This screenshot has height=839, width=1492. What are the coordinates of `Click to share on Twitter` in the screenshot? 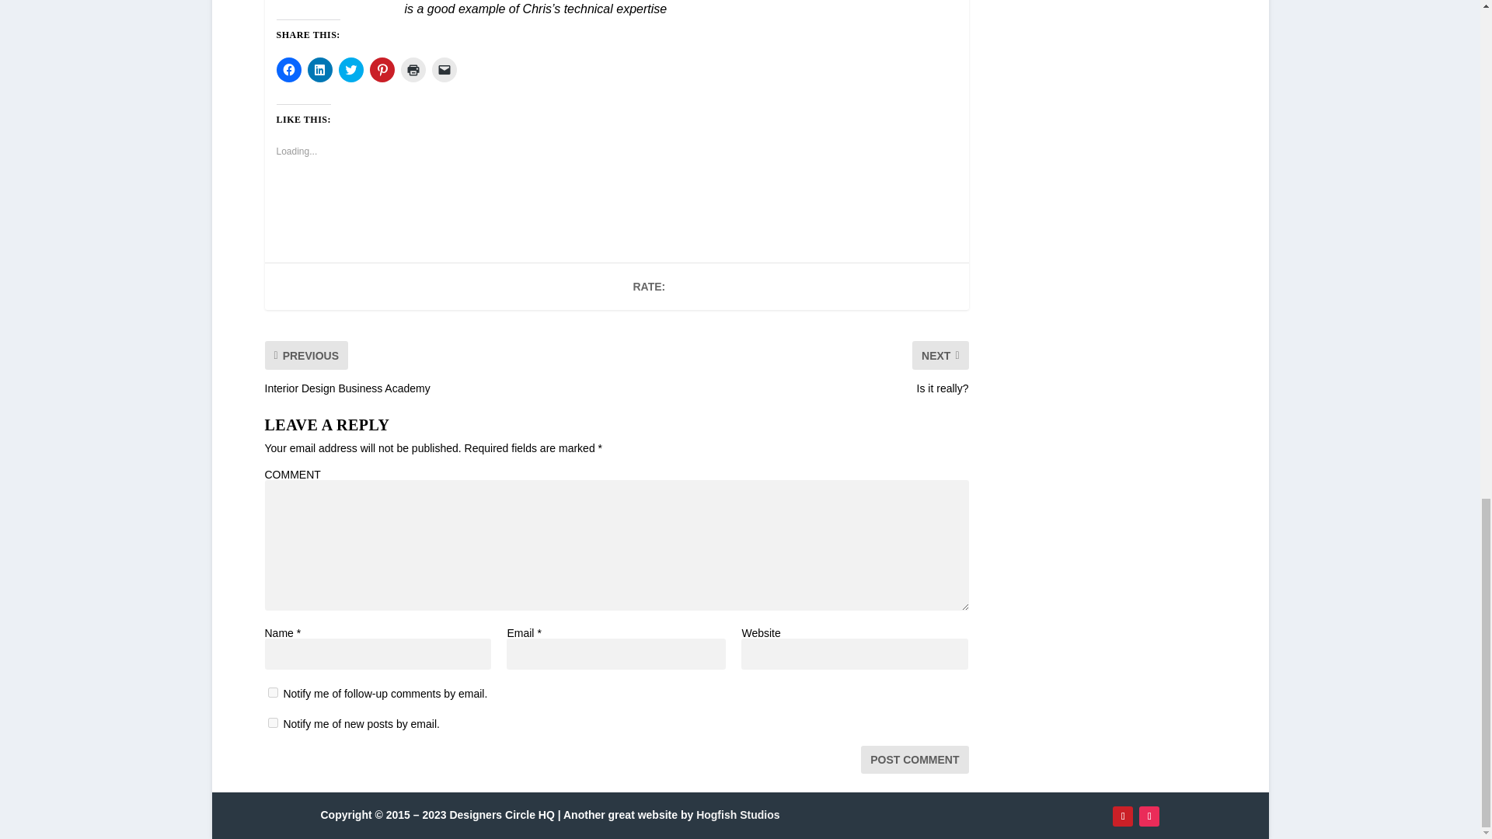 It's located at (351, 70).